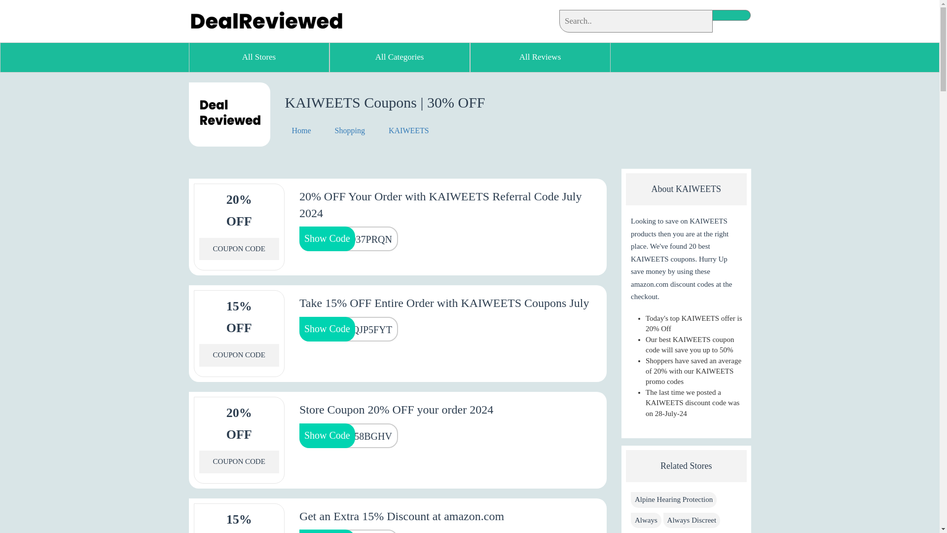 This screenshot has height=533, width=947. Describe the element at coordinates (229, 114) in the screenshot. I see `KAIWEETS` at that location.